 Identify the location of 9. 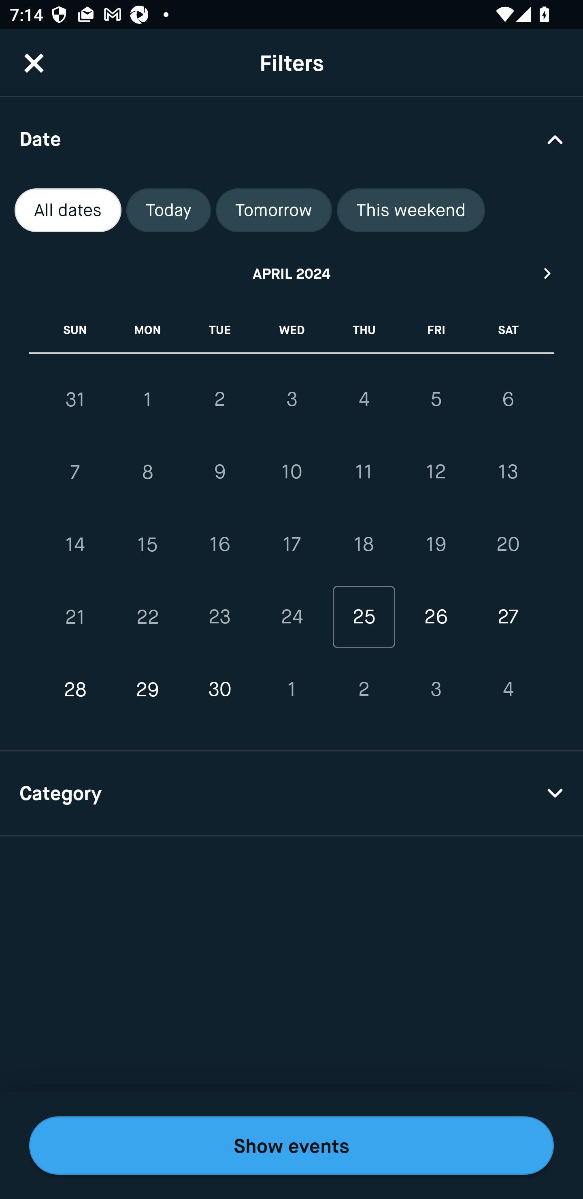
(219, 472).